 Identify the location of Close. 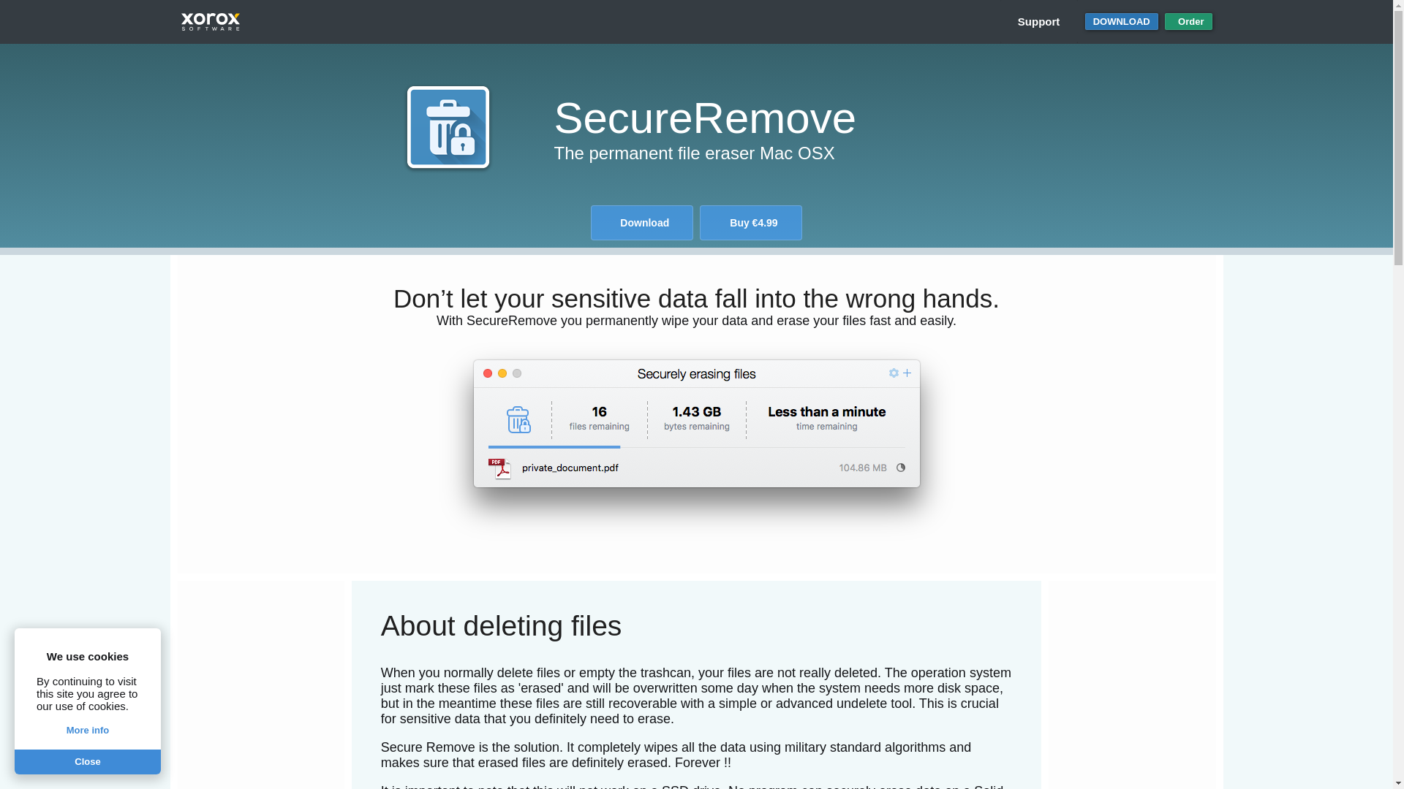
(88, 761).